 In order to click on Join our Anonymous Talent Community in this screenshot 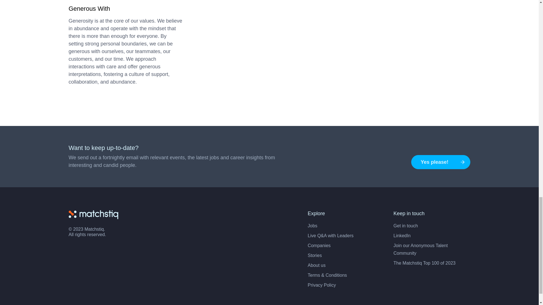, I will do `click(420, 249)`.